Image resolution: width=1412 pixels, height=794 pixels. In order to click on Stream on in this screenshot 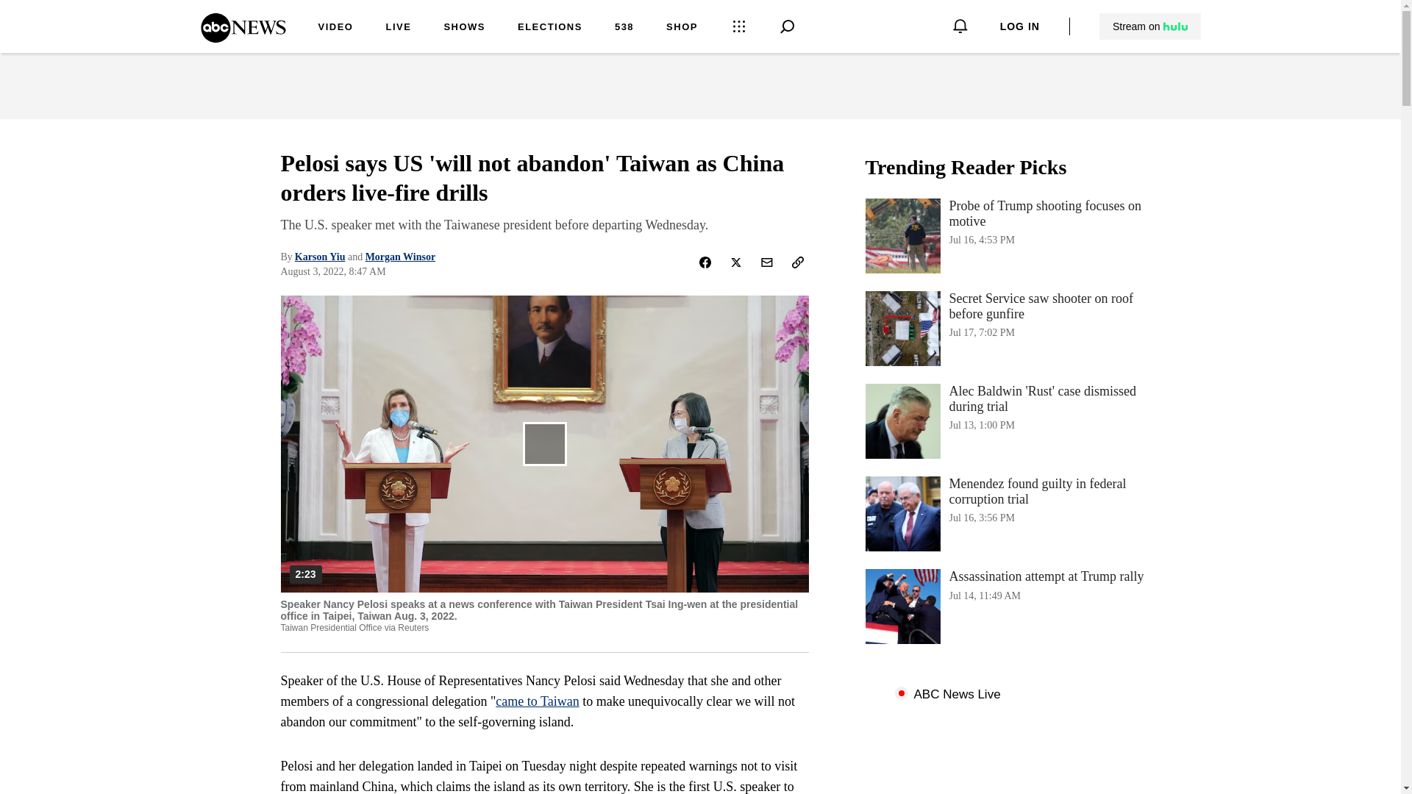, I will do `click(1012, 606)`.